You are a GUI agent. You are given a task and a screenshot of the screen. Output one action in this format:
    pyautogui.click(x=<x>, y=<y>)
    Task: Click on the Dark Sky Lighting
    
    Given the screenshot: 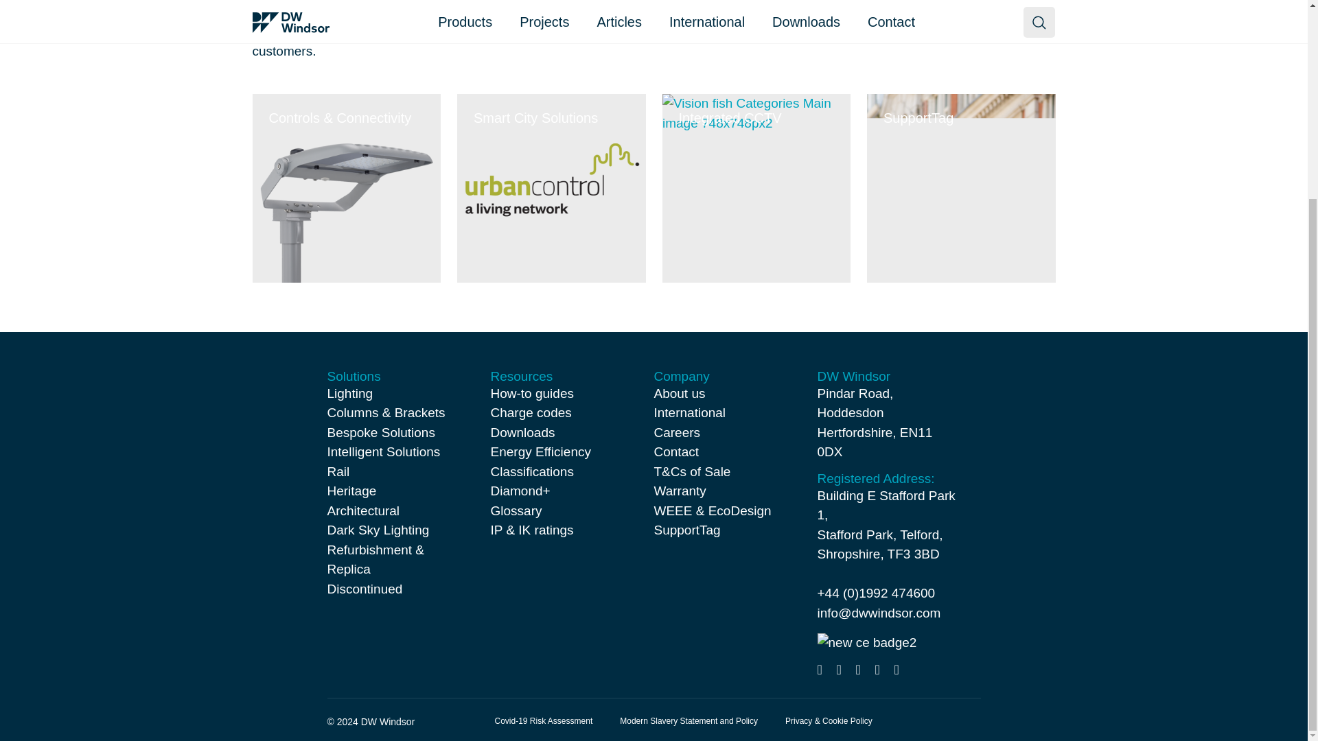 What is the action you would take?
    pyautogui.click(x=378, y=530)
    